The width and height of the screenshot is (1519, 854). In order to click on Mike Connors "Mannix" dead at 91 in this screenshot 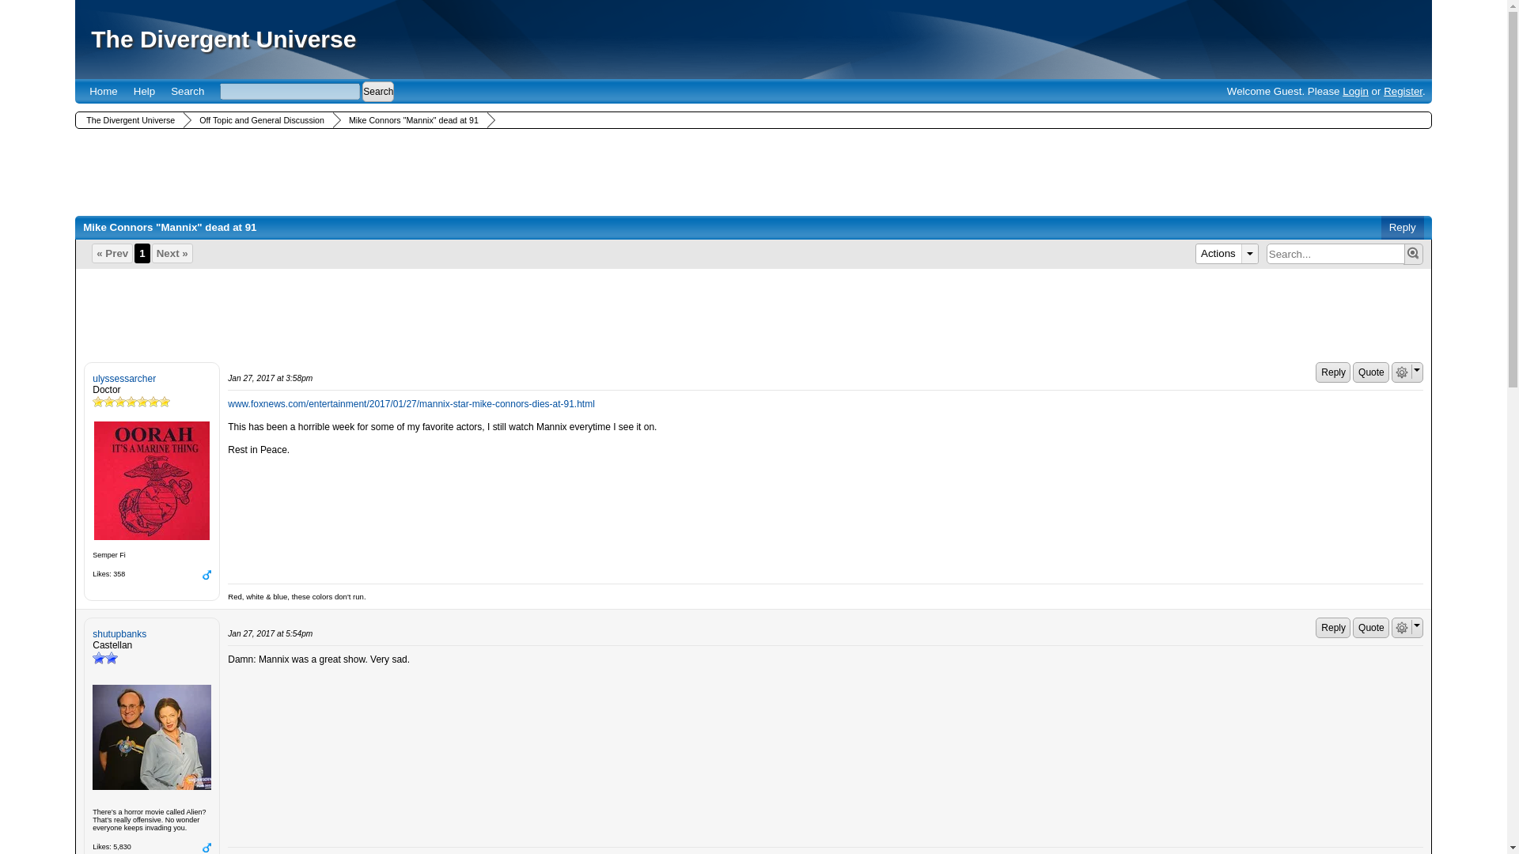, I will do `click(411, 120)`.